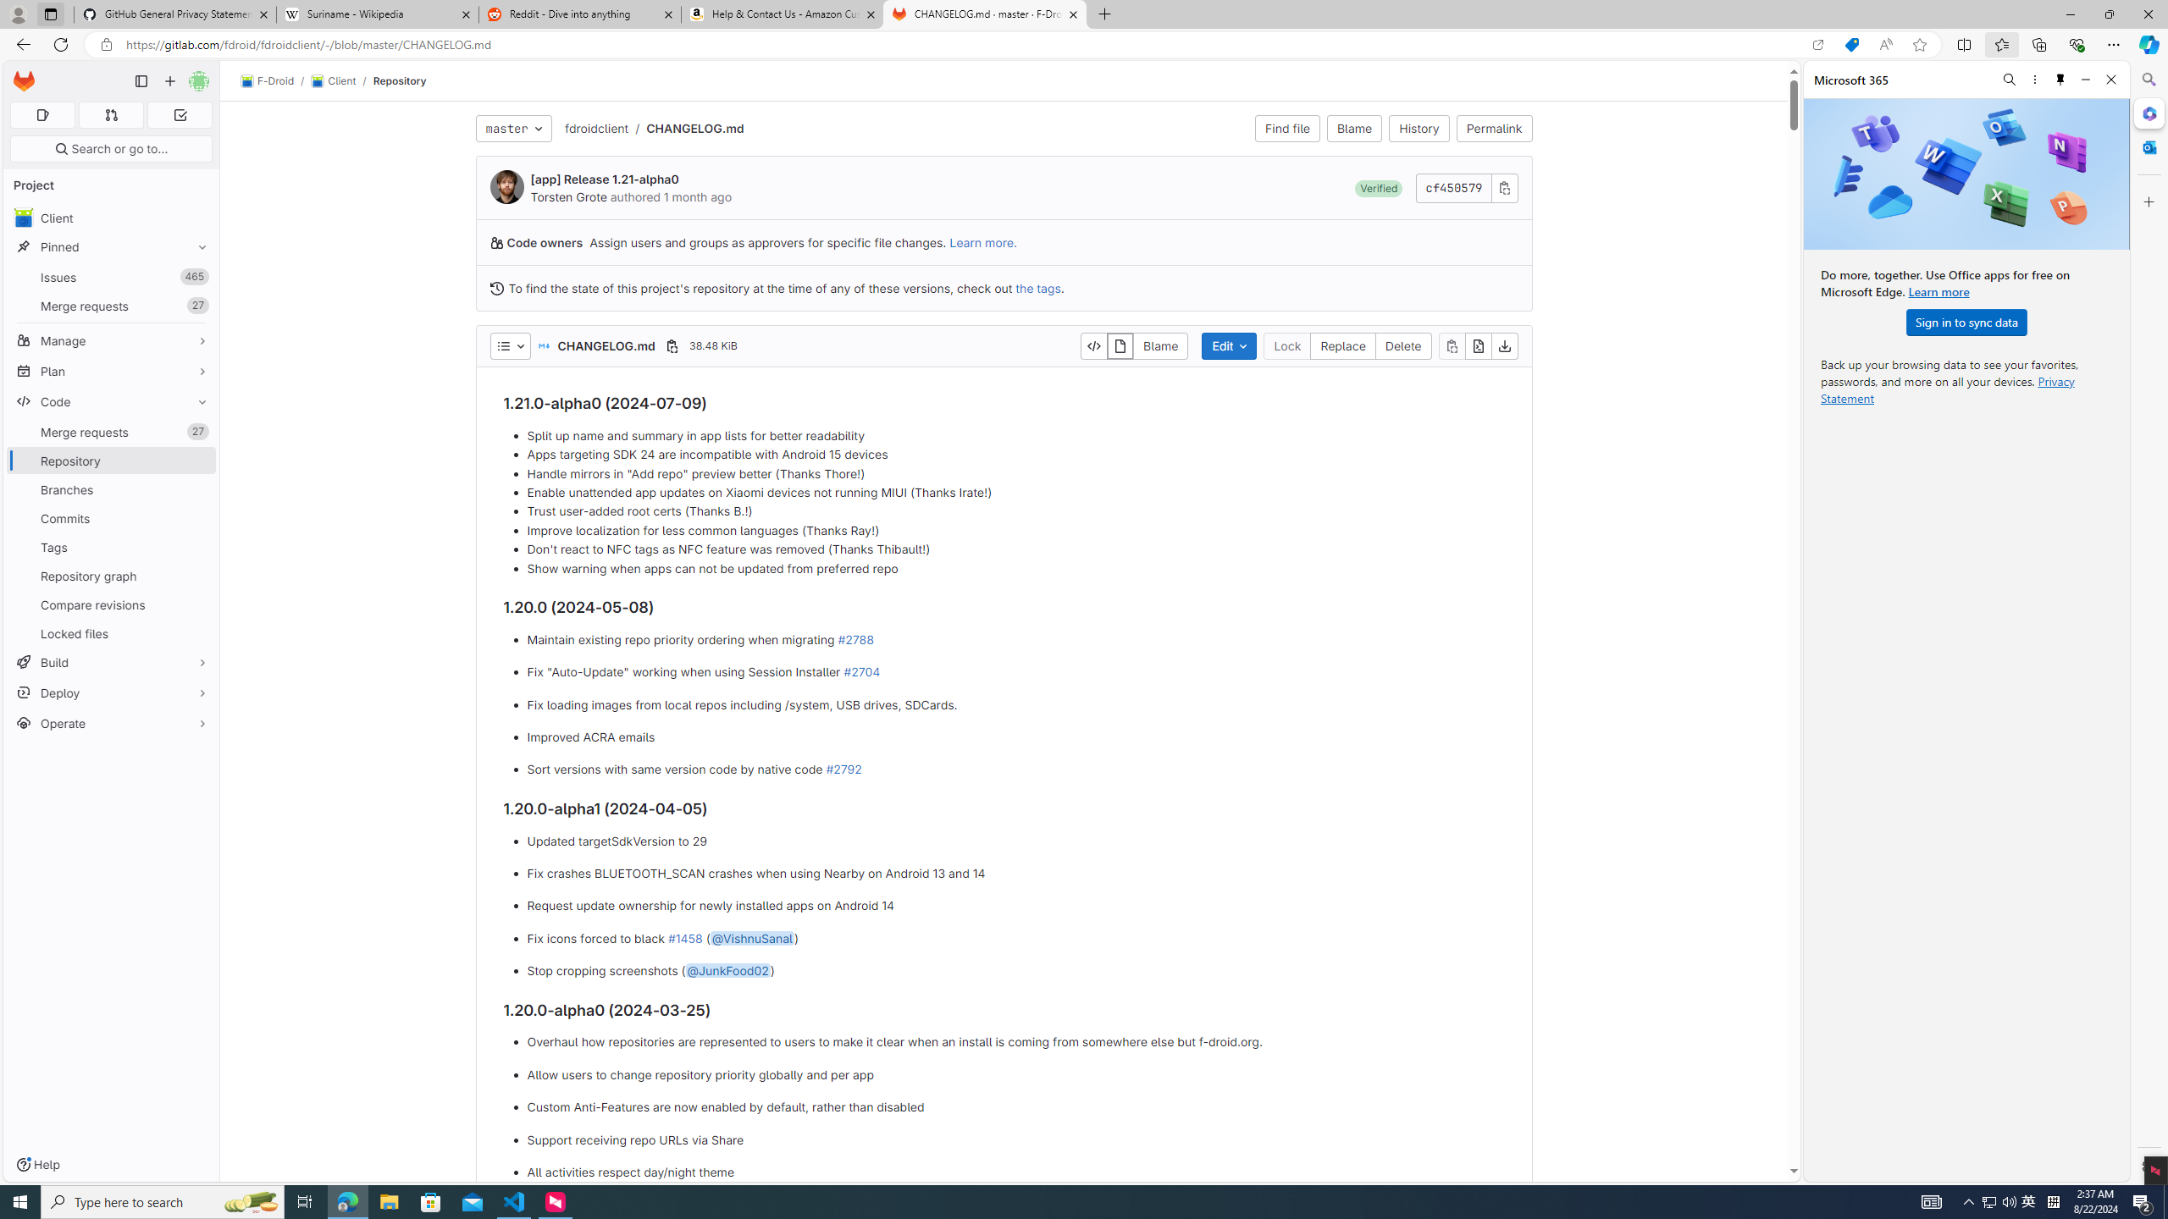 Image resolution: width=2168 pixels, height=1219 pixels. I want to click on Repository, so click(400, 80).